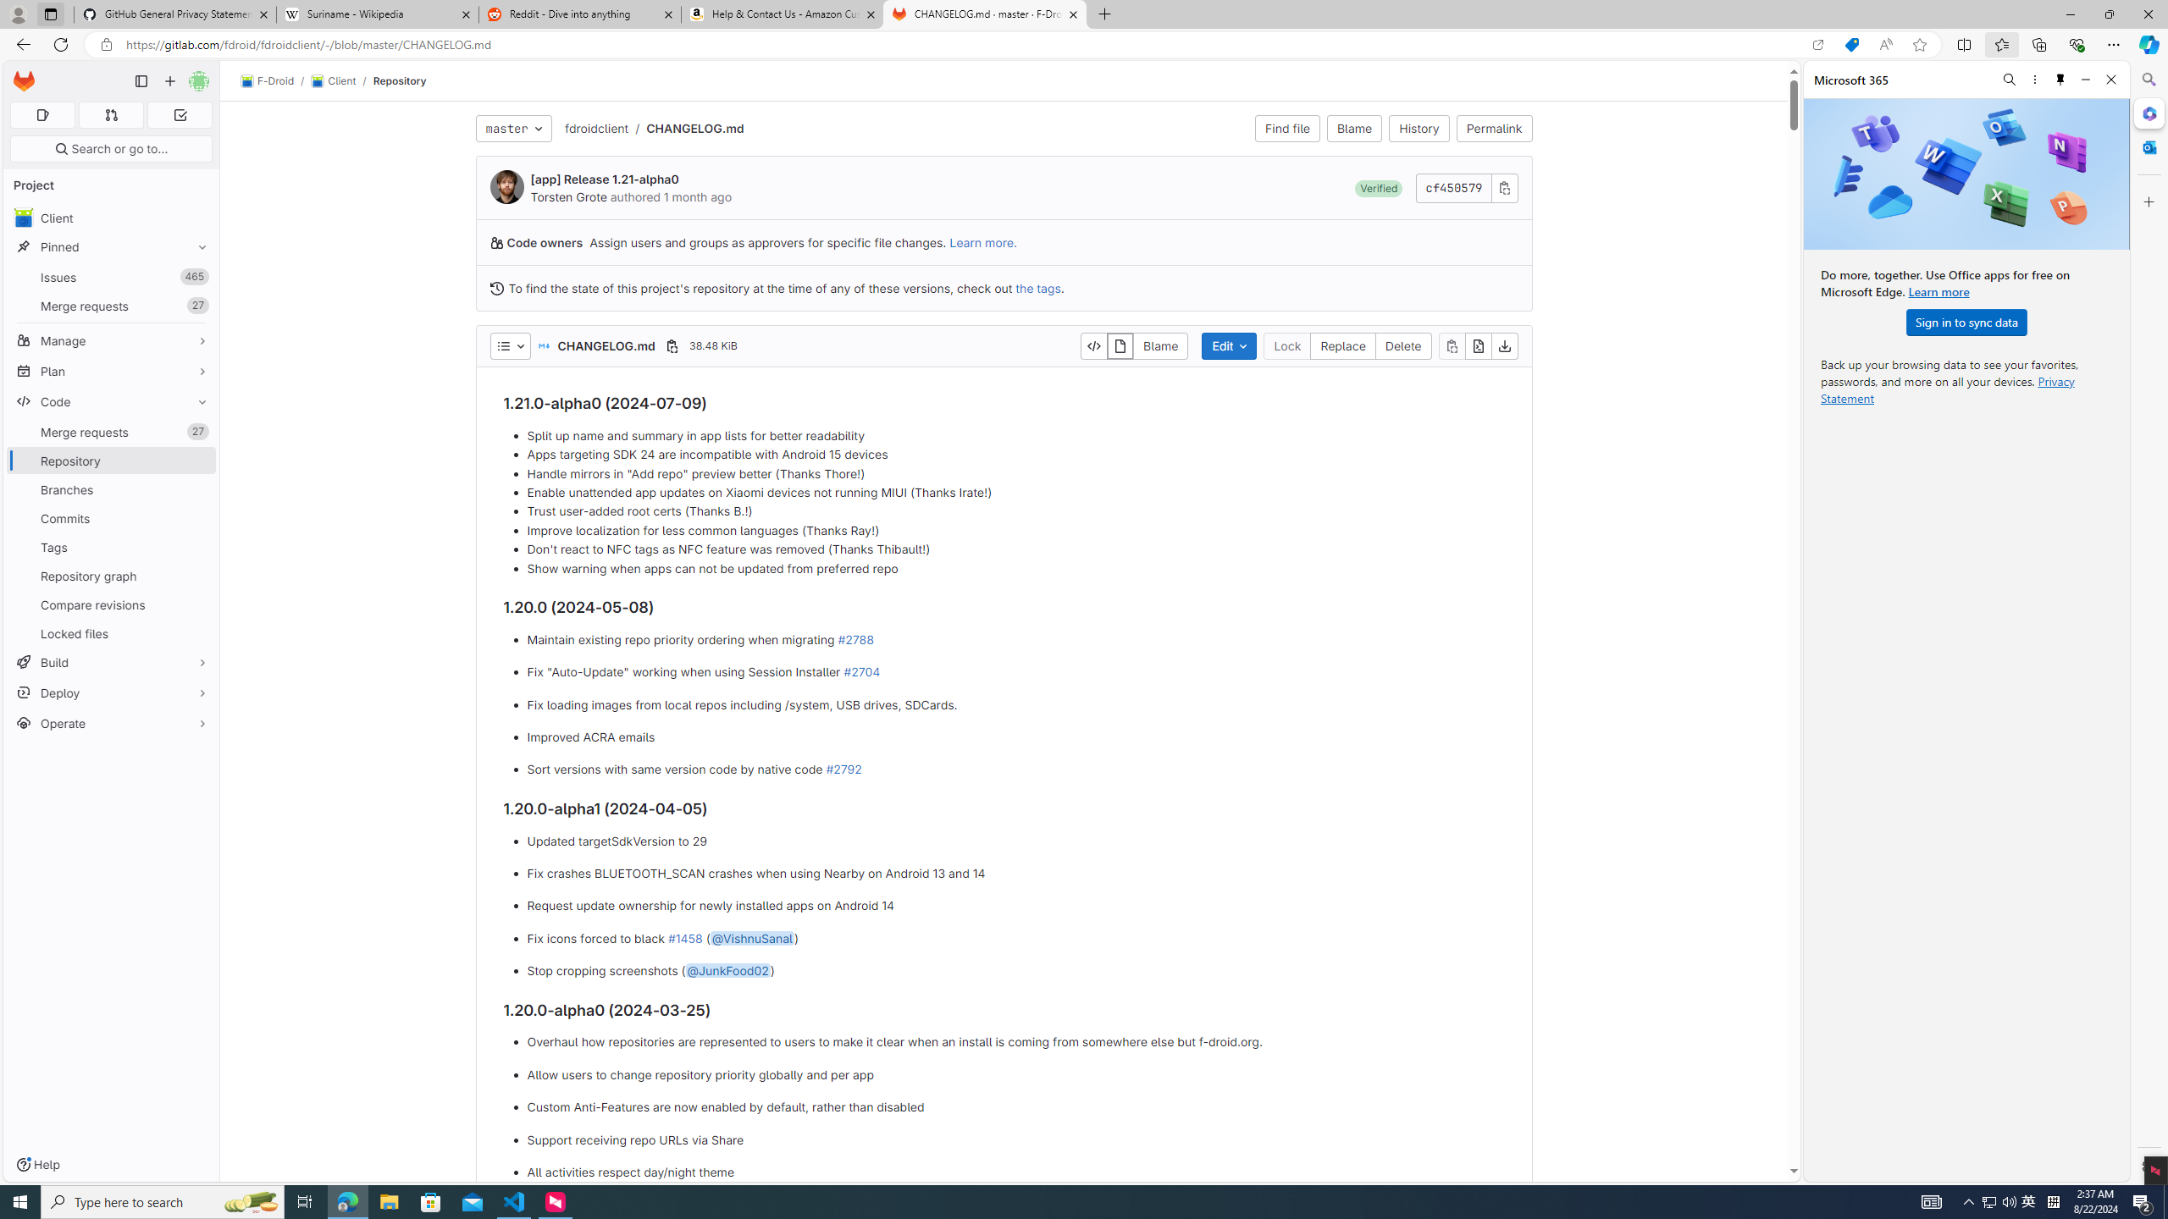 Image resolution: width=2168 pixels, height=1219 pixels. I want to click on Repository, so click(400, 80).